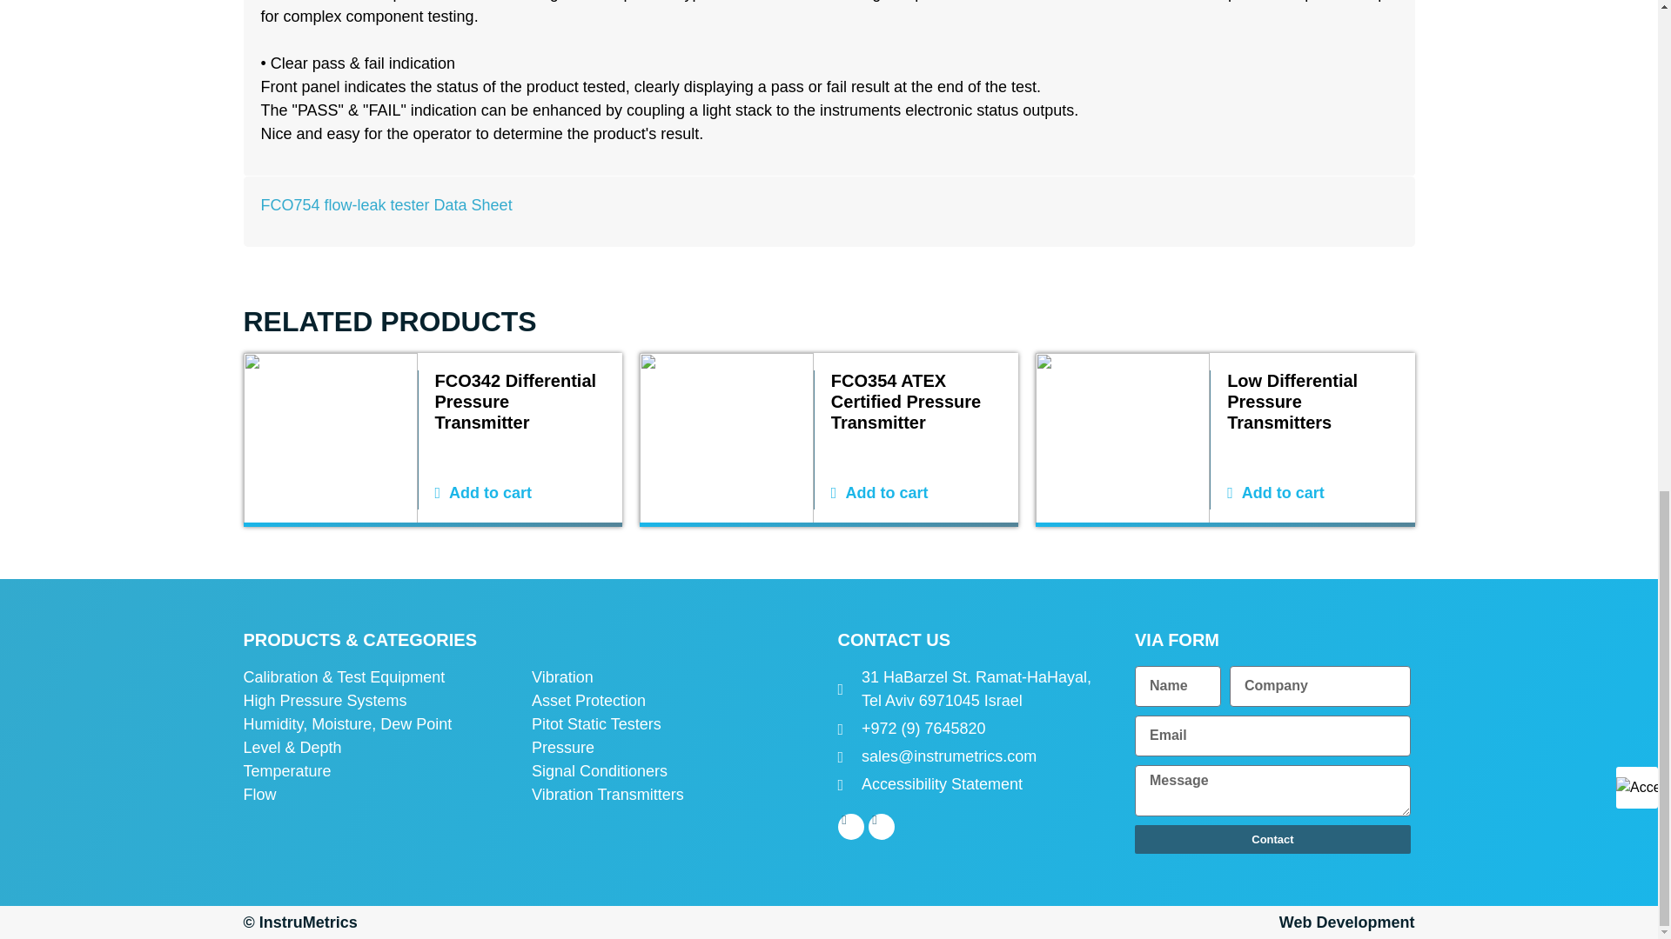  Describe the element at coordinates (1312, 401) in the screenshot. I see `Low Differential Pressure Transmitters` at that location.